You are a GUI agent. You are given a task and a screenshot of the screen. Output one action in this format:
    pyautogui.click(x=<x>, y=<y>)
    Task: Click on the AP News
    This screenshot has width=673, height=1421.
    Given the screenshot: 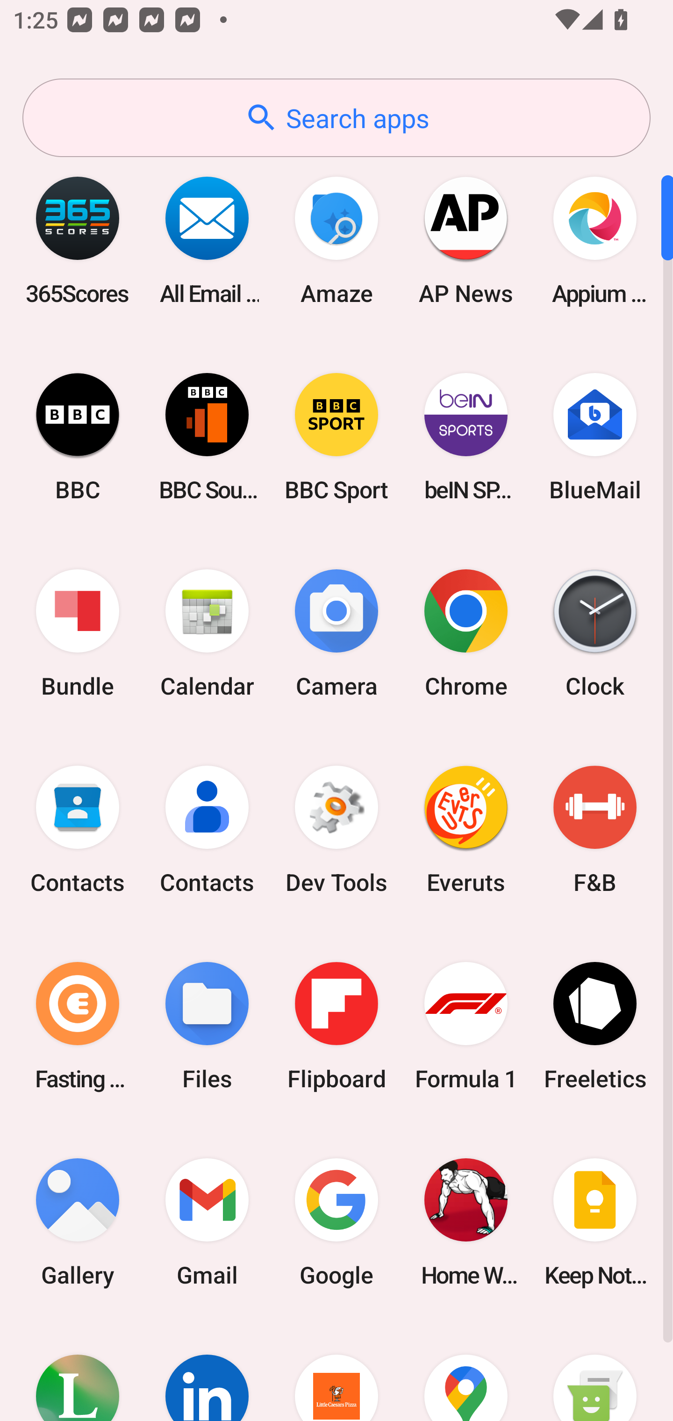 What is the action you would take?
    pyautogui.click(x=465, y=240)
    